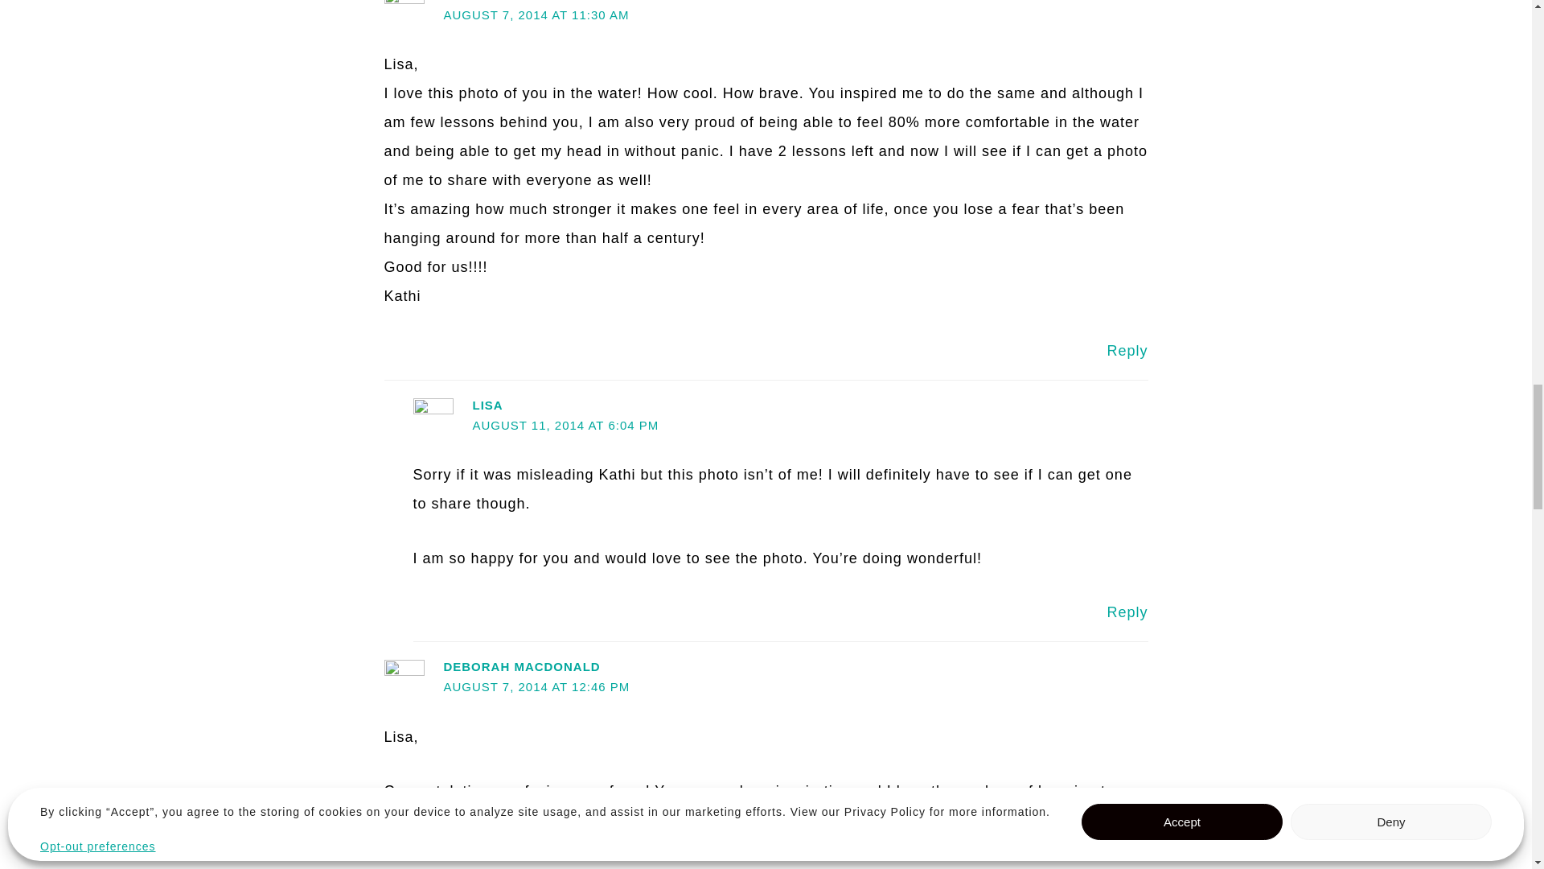  What do you see at coordinates (536, 14) in the screenshot?
I see `AUGUST 7, 2014 AT 11:30 AM` at bounding box center [536, 14].